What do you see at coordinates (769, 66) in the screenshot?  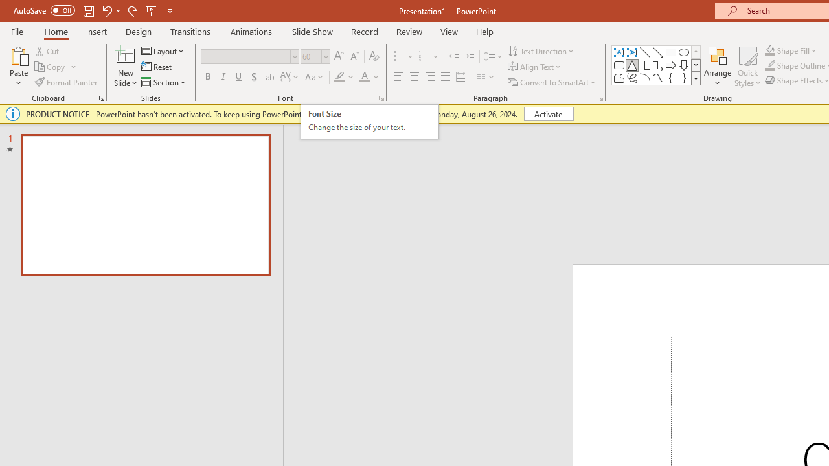 I see `Shape Outline Dark Red, Accent 1` at bounding box center [769, 66].